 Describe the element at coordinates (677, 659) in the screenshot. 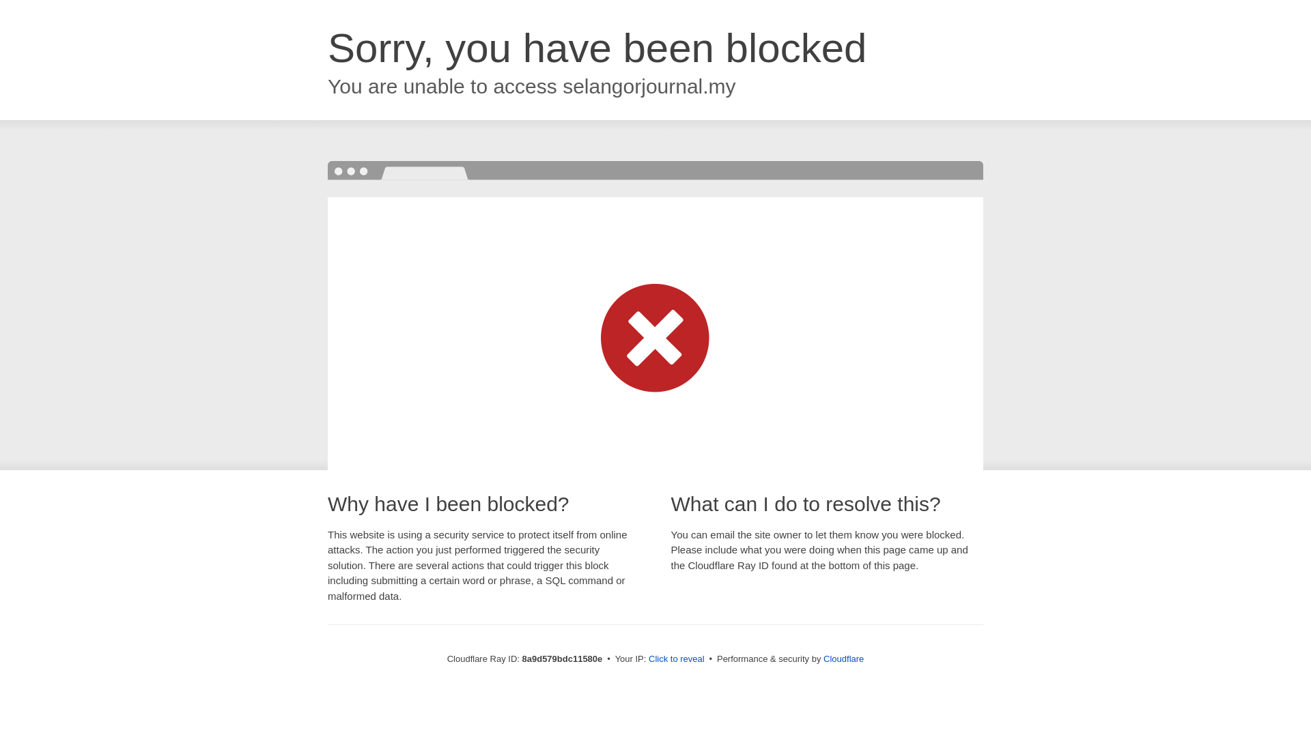

I see `Click to reveal` at that location.